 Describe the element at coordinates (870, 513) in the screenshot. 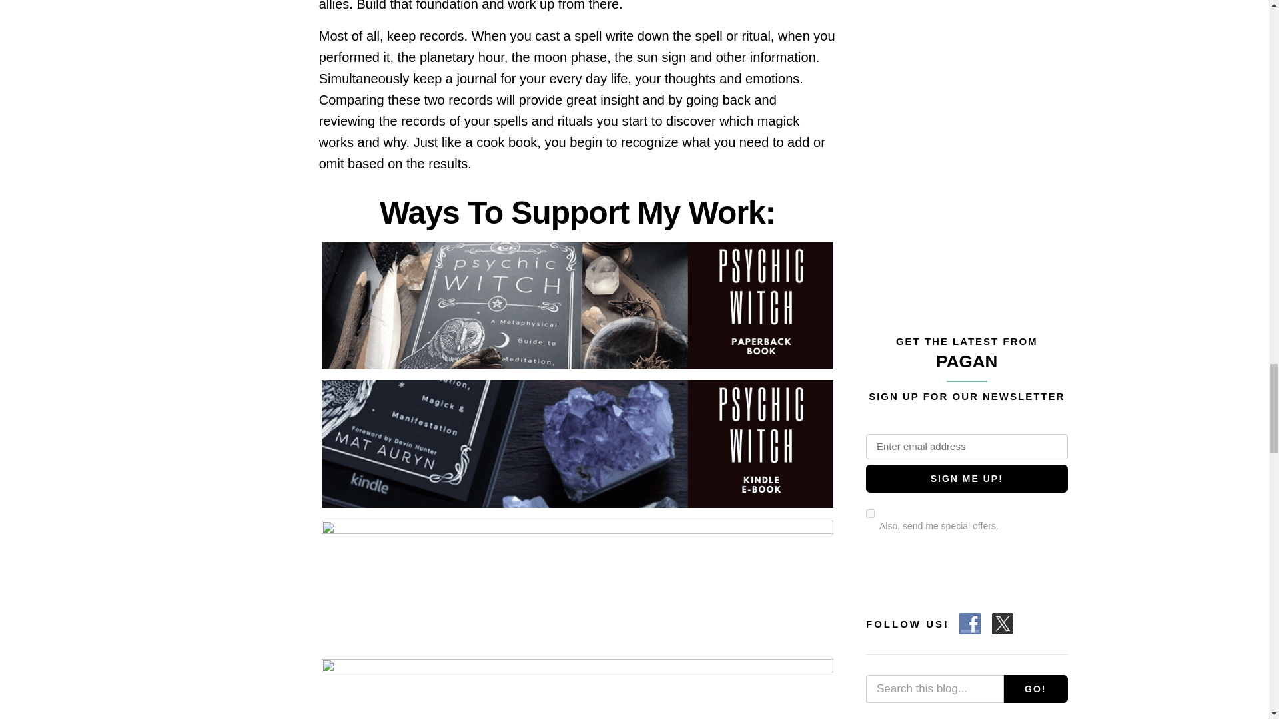

I see `true` at that location.